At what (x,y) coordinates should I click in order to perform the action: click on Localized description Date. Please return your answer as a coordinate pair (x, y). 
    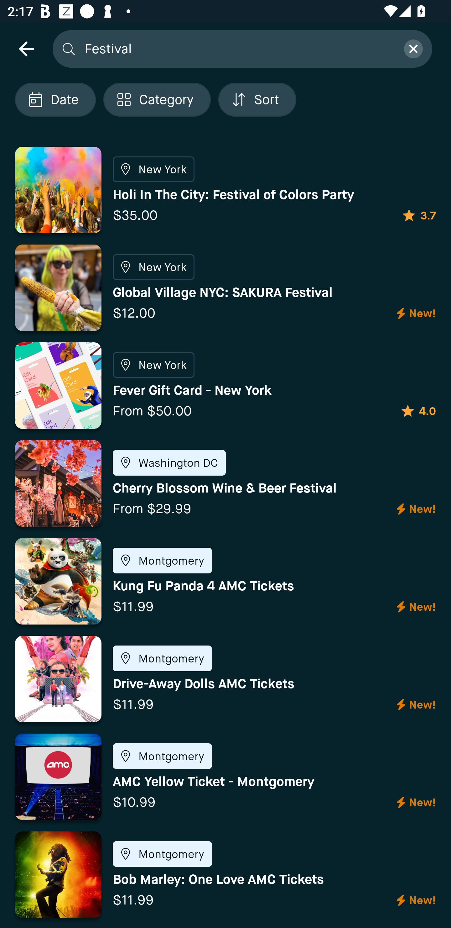
    Looking at the image, I should click on (55, 100).